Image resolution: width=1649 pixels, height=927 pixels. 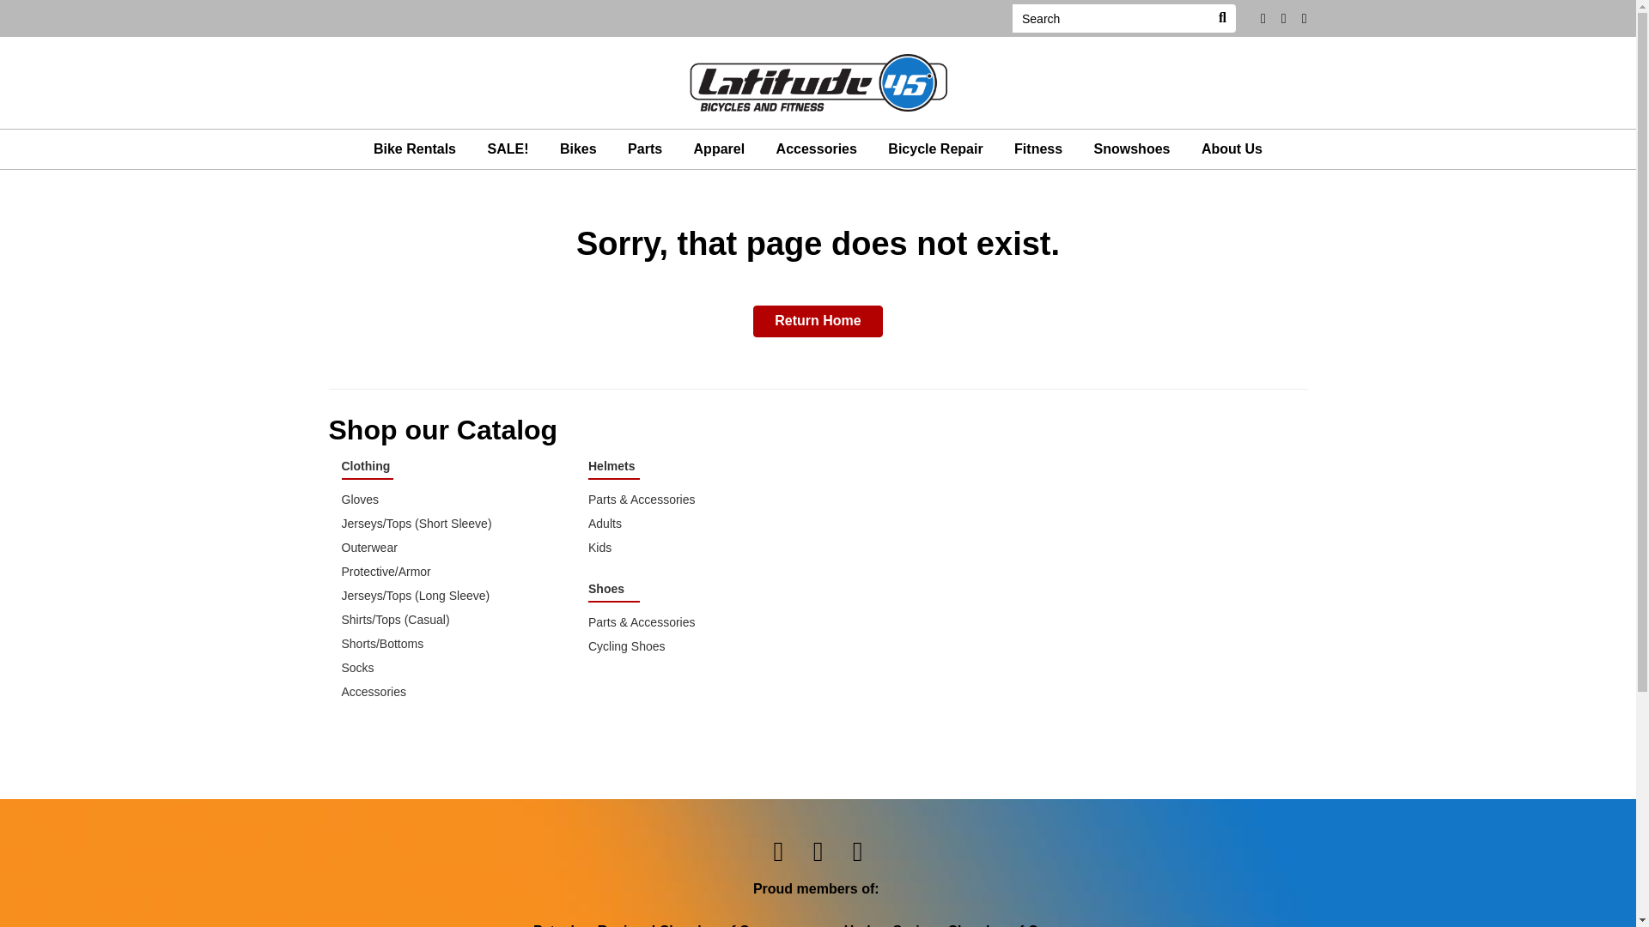 What do you see at coordinates (818, 82) in the screenshot?
I see `Latitude 45 Home Page` at bounding box center [818, 82].